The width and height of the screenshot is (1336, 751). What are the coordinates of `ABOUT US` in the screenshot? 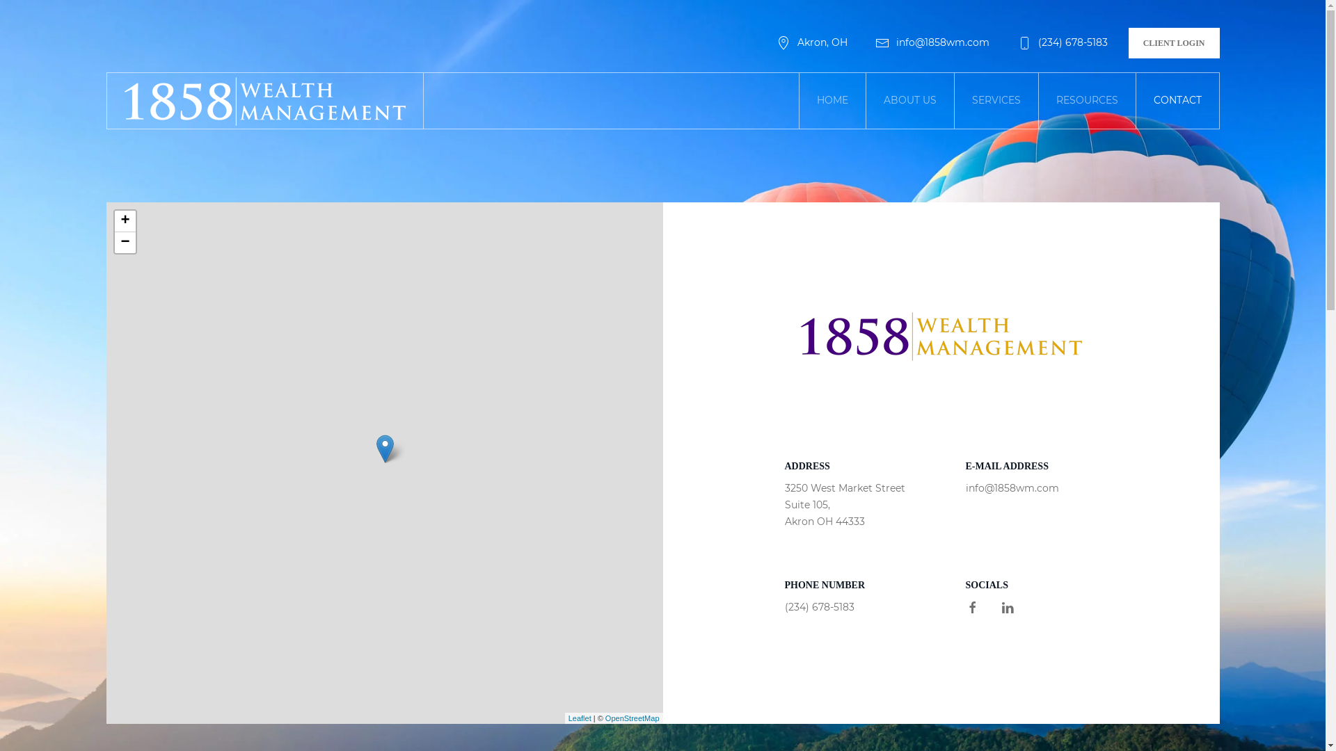 It's located at (910, 101).